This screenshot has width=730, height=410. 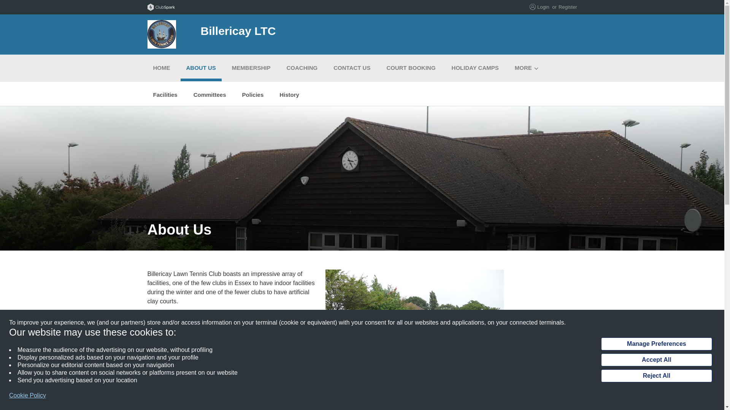 I want to click on Login, so click(x=543, y=7).